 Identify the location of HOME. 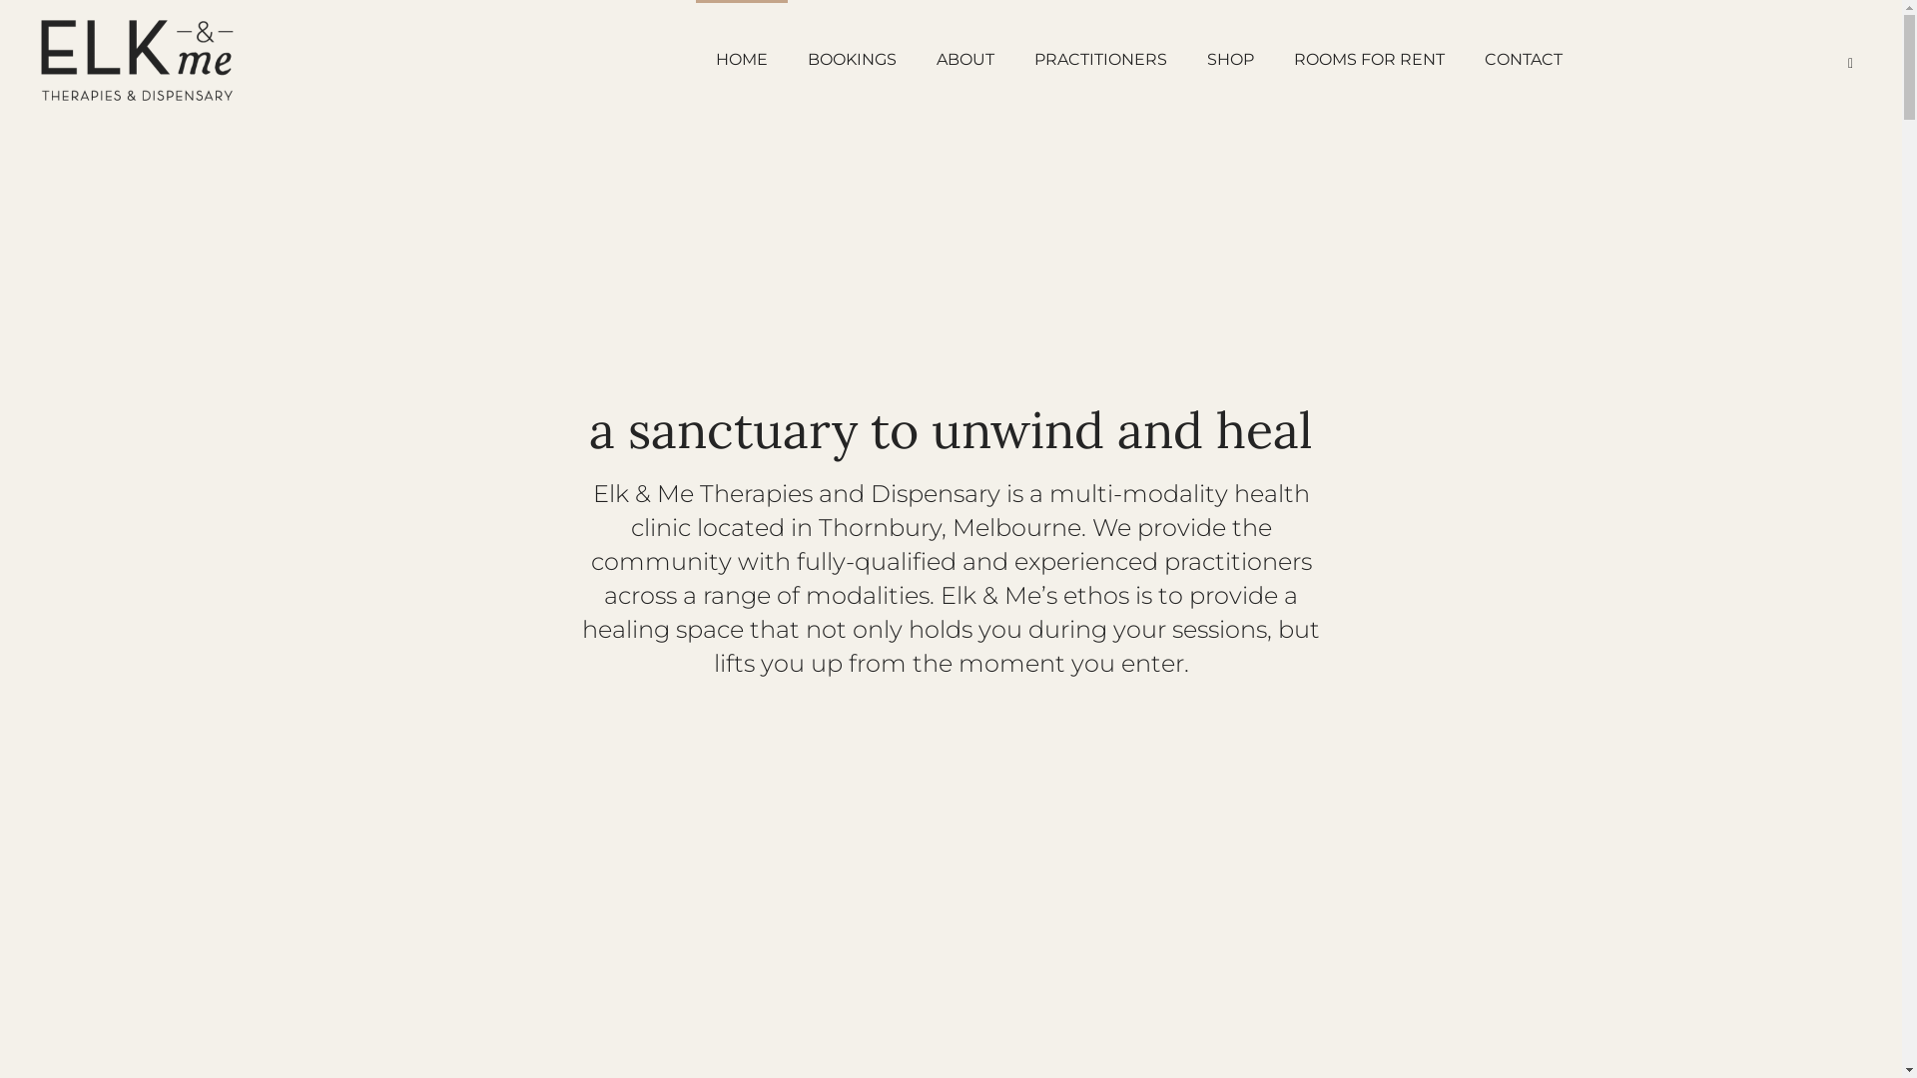
(742, 60).